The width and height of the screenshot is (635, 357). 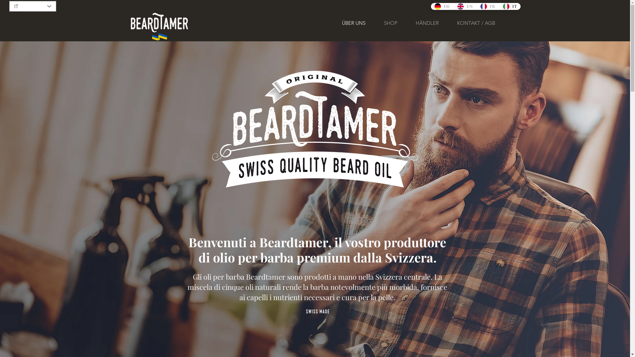 What do you see at coordinates (465, 7) in the screenshot?
I see `EN` at bounding box center [465, 7].